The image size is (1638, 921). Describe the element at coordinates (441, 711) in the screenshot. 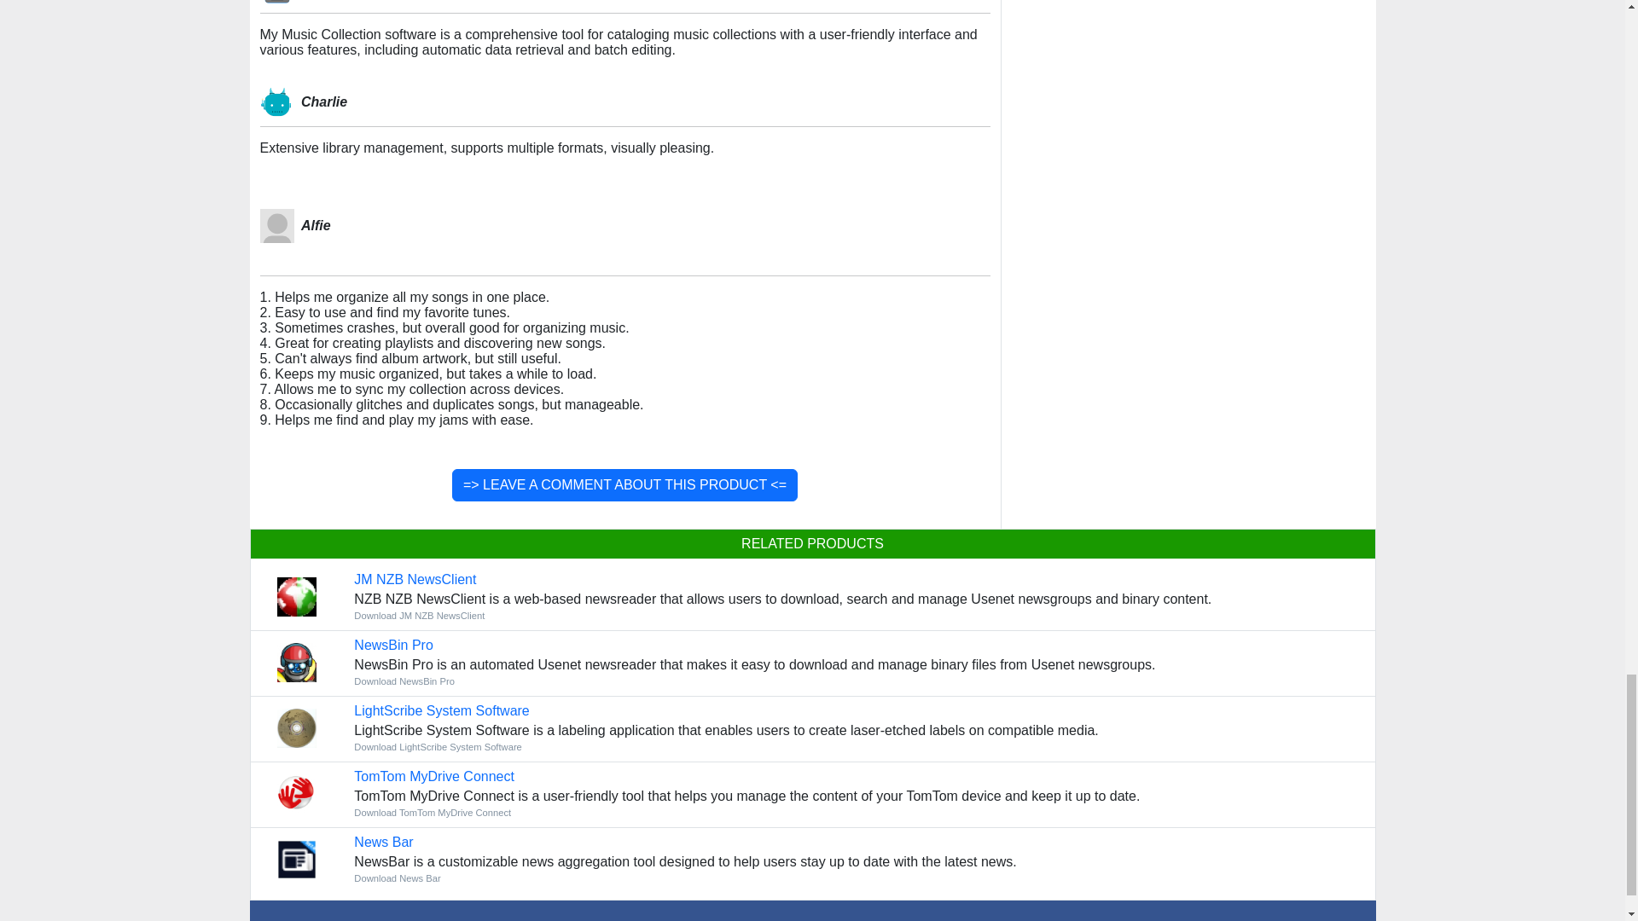

I see `Download LightScribe System Software` at that location.